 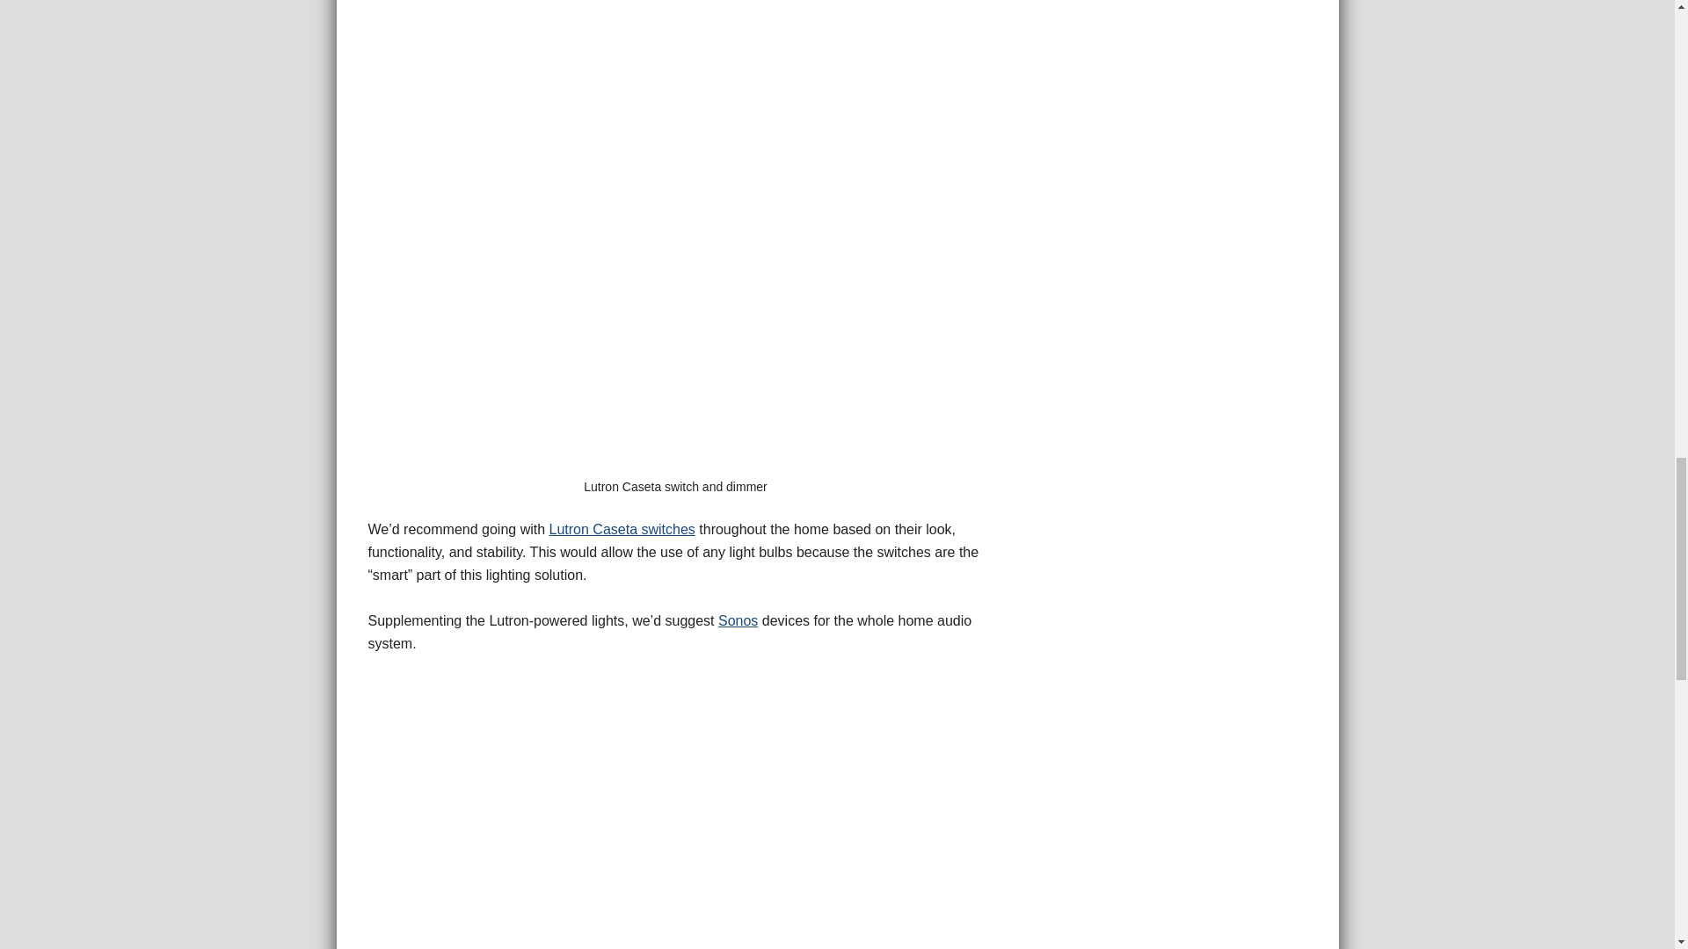 What do you see at coordinates (622, 529) in the screenshot?
I see `Lutron Caseta switches` at bounding box center [622, 529].